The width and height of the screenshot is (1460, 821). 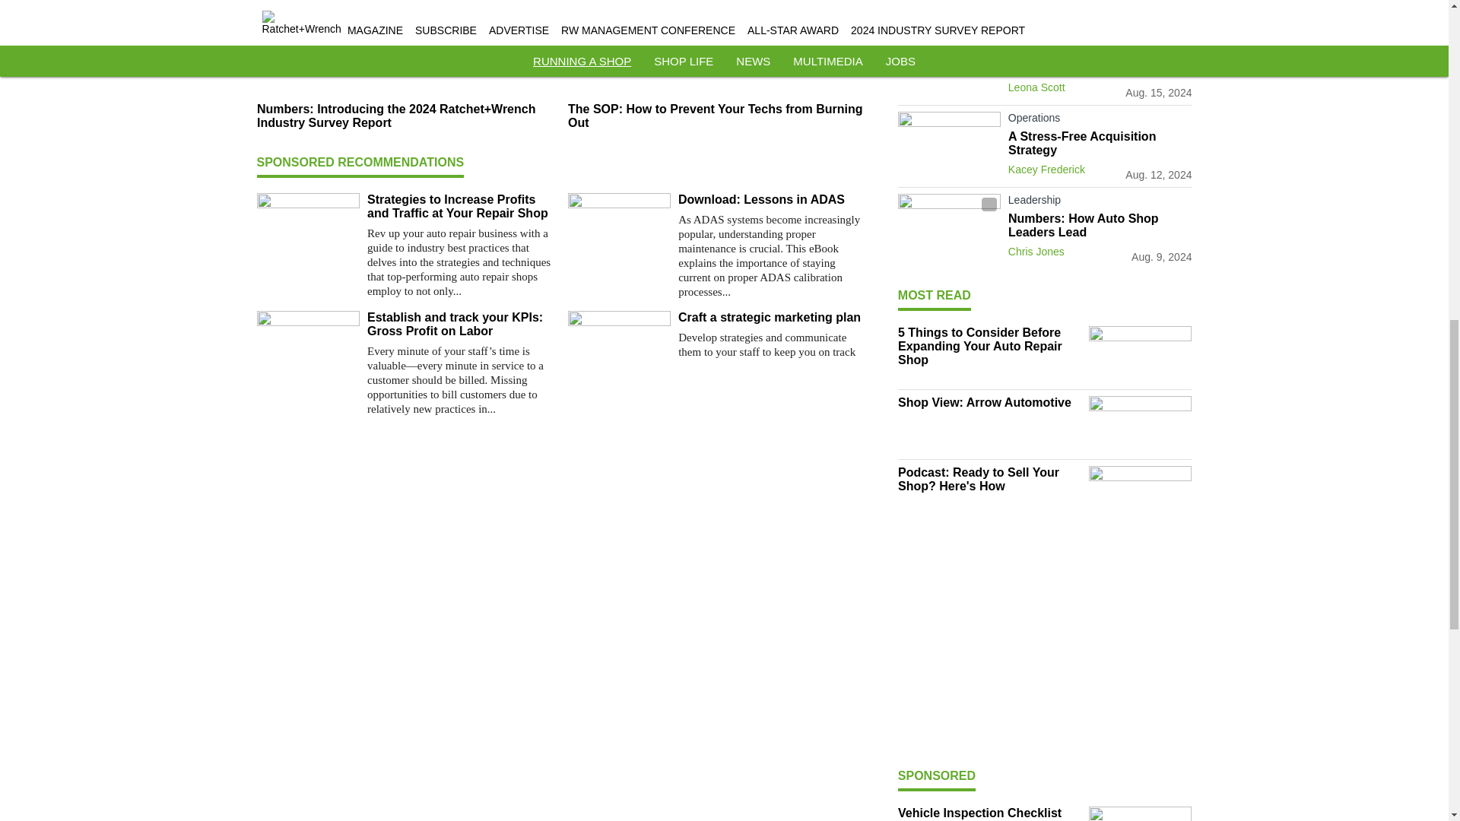 I want to click on Kacey Frederick, so click(x=1046, y=169).